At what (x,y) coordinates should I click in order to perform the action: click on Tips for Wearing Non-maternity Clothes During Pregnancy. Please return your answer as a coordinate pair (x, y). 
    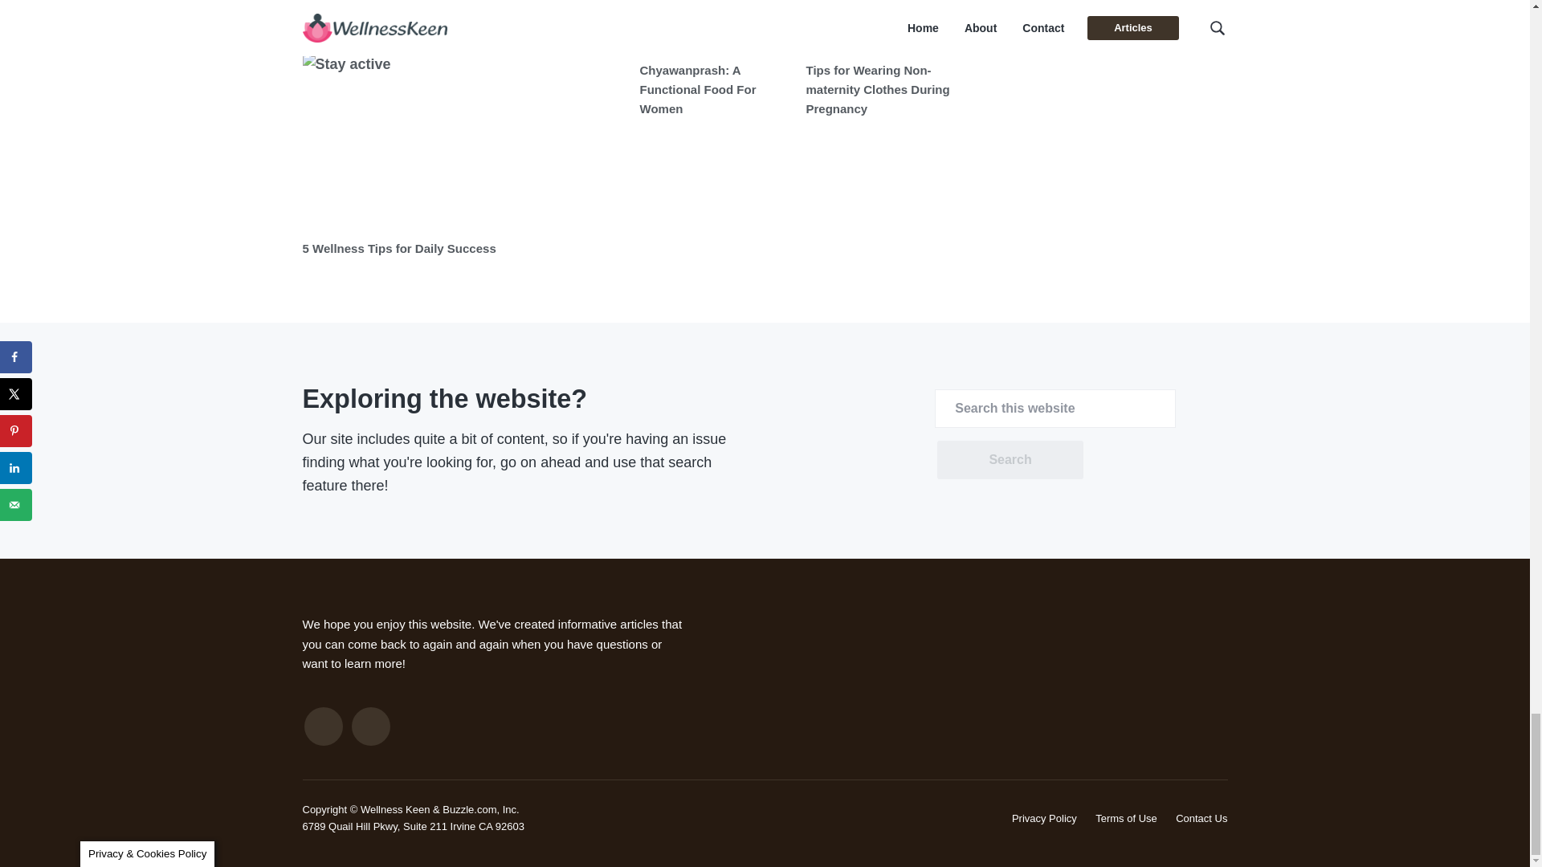
    Looking at the image, I should click on (878, 89).